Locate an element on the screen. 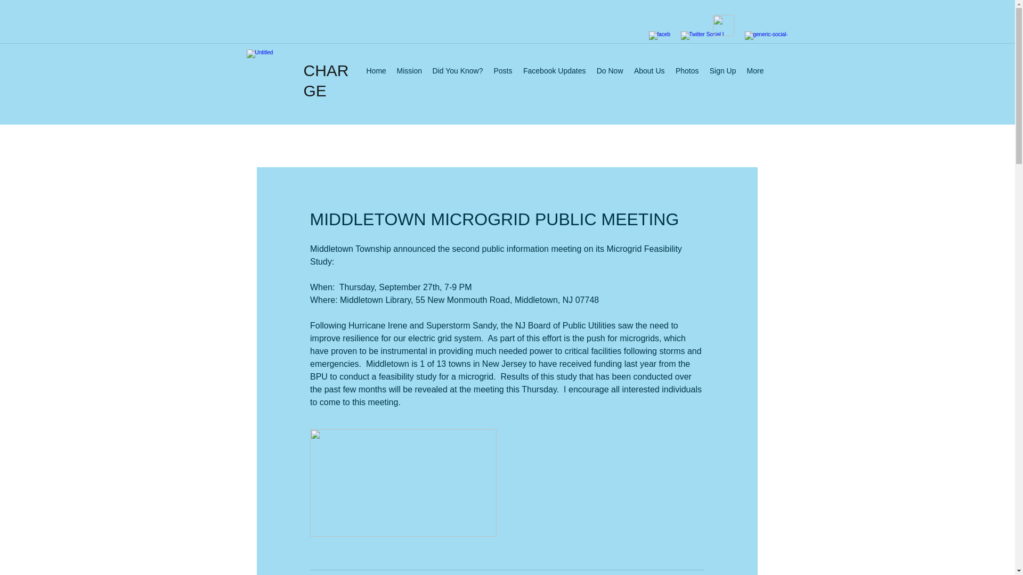 This screenshot has height=575, width=1023. Posts is located at coordinates (502, 70).